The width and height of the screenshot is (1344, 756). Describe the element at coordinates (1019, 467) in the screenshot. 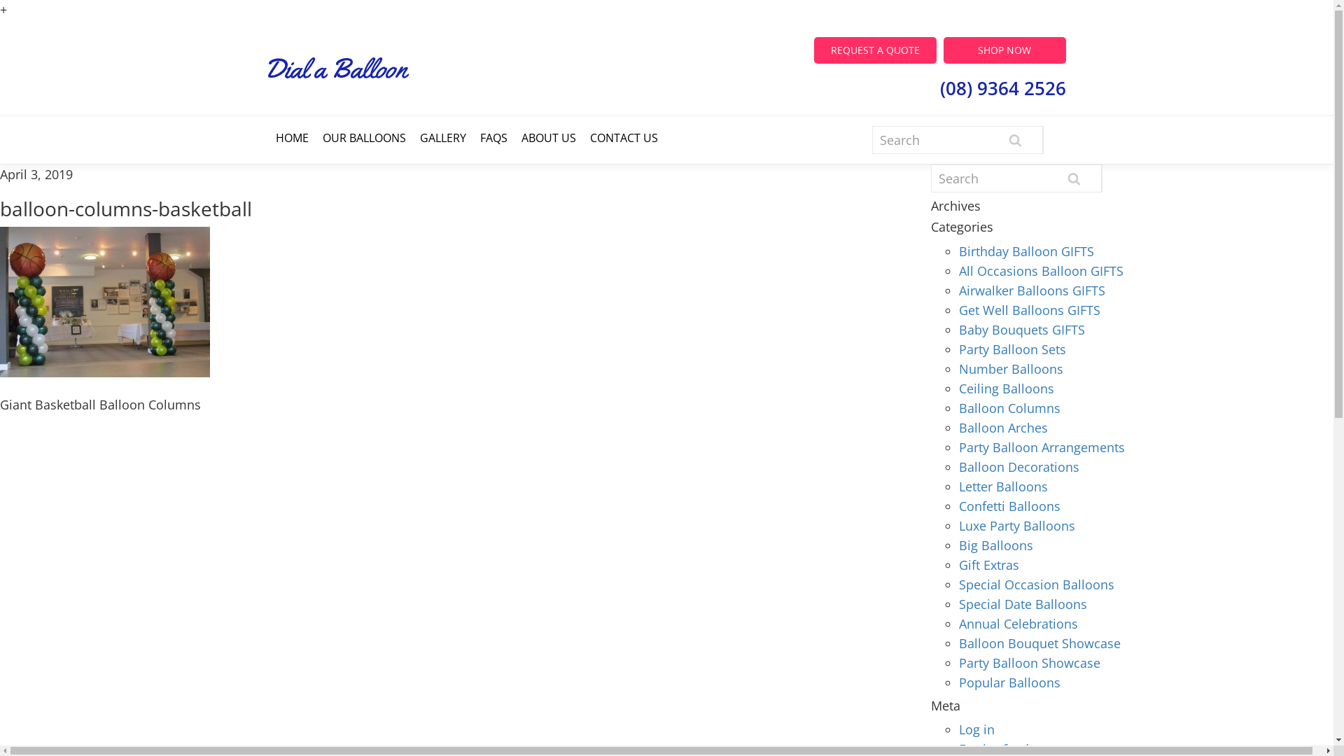

I see `Balloon Decorations` at that location.